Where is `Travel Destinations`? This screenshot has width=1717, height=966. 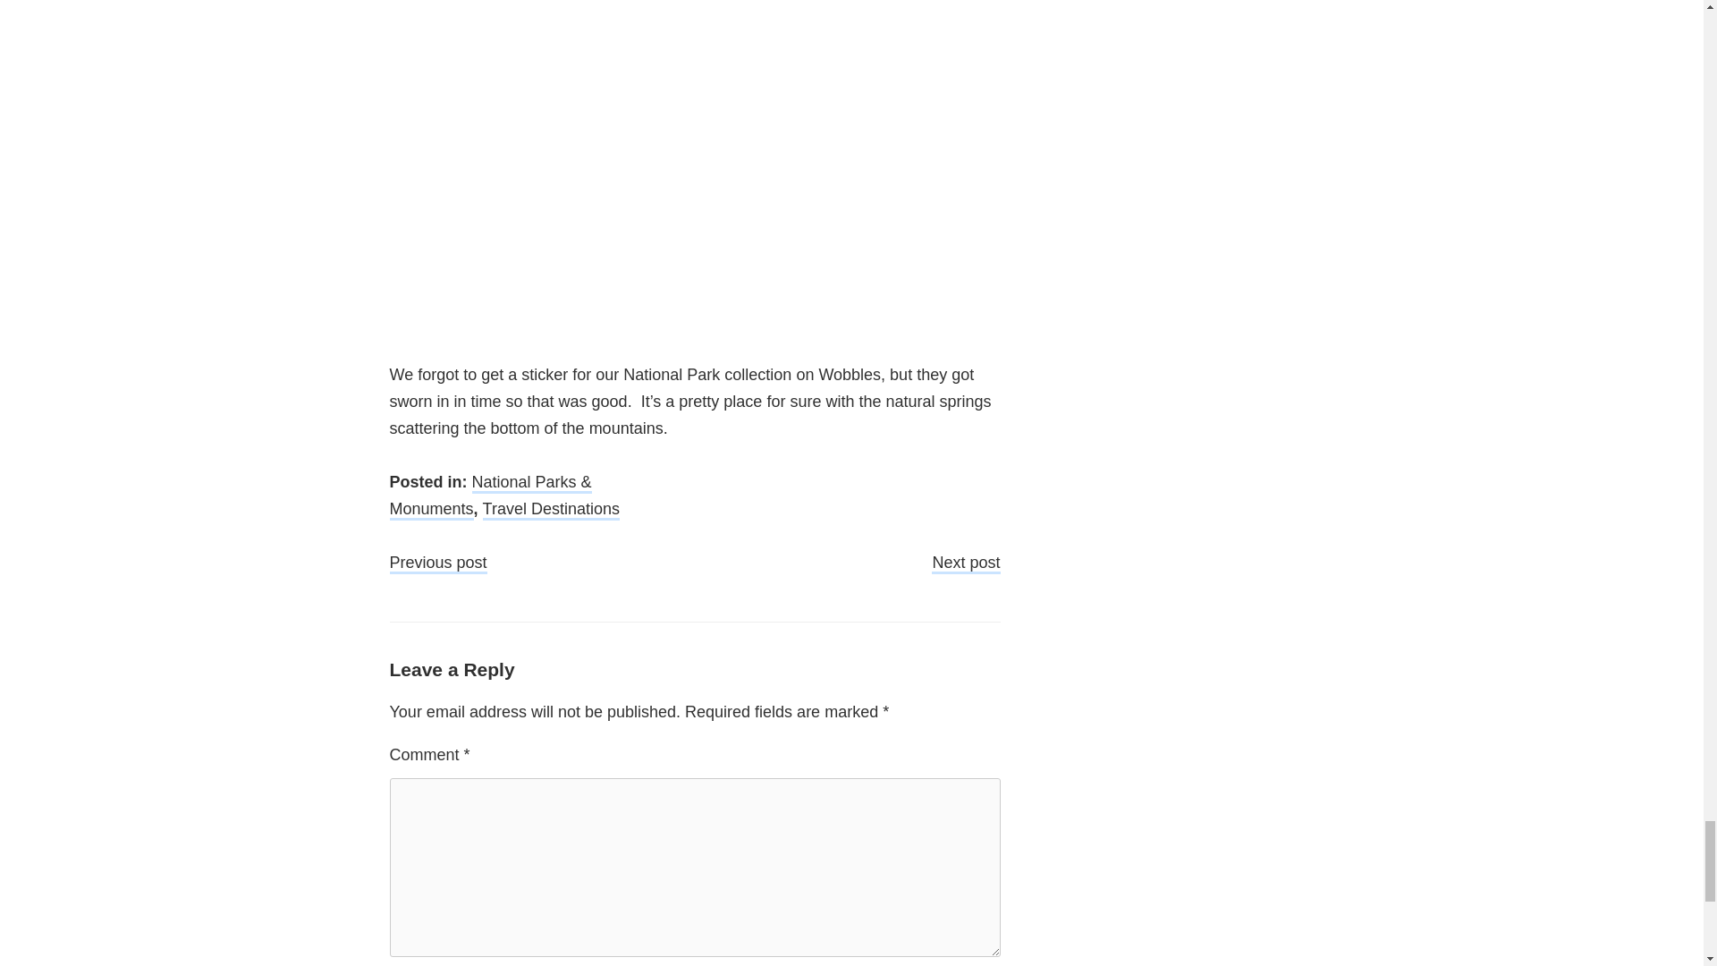 Travel Destinations is located at coordinates (551, 510).